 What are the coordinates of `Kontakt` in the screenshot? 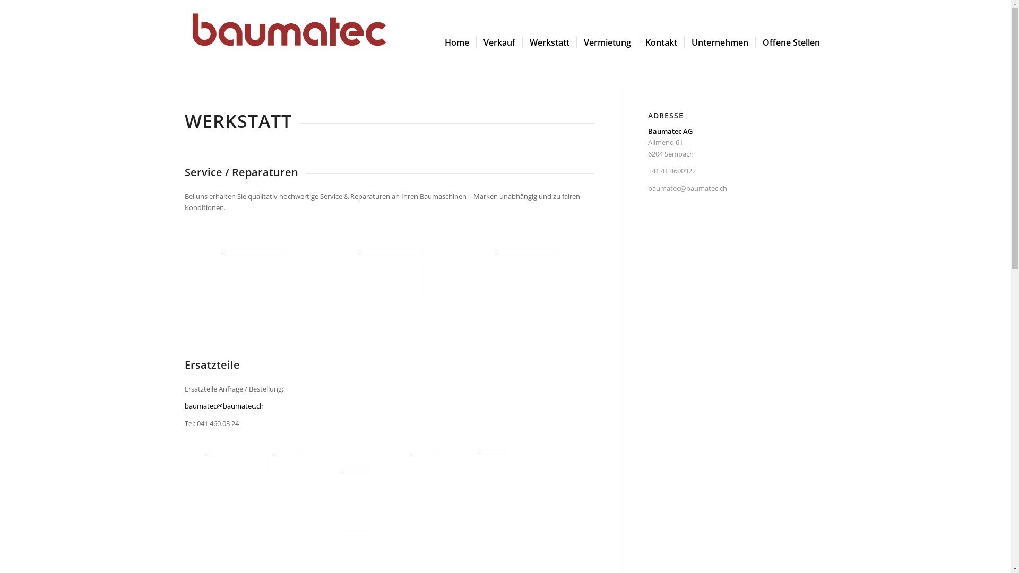 It's located at (661, 42).